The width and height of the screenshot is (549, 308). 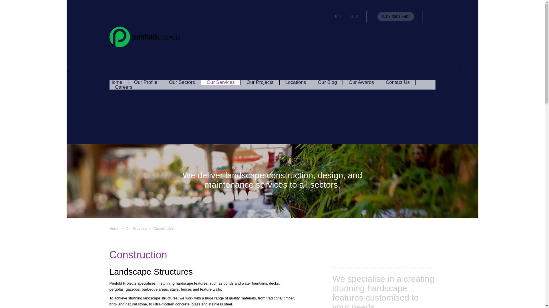 I want to click on Home, so click(x=116, y=82).